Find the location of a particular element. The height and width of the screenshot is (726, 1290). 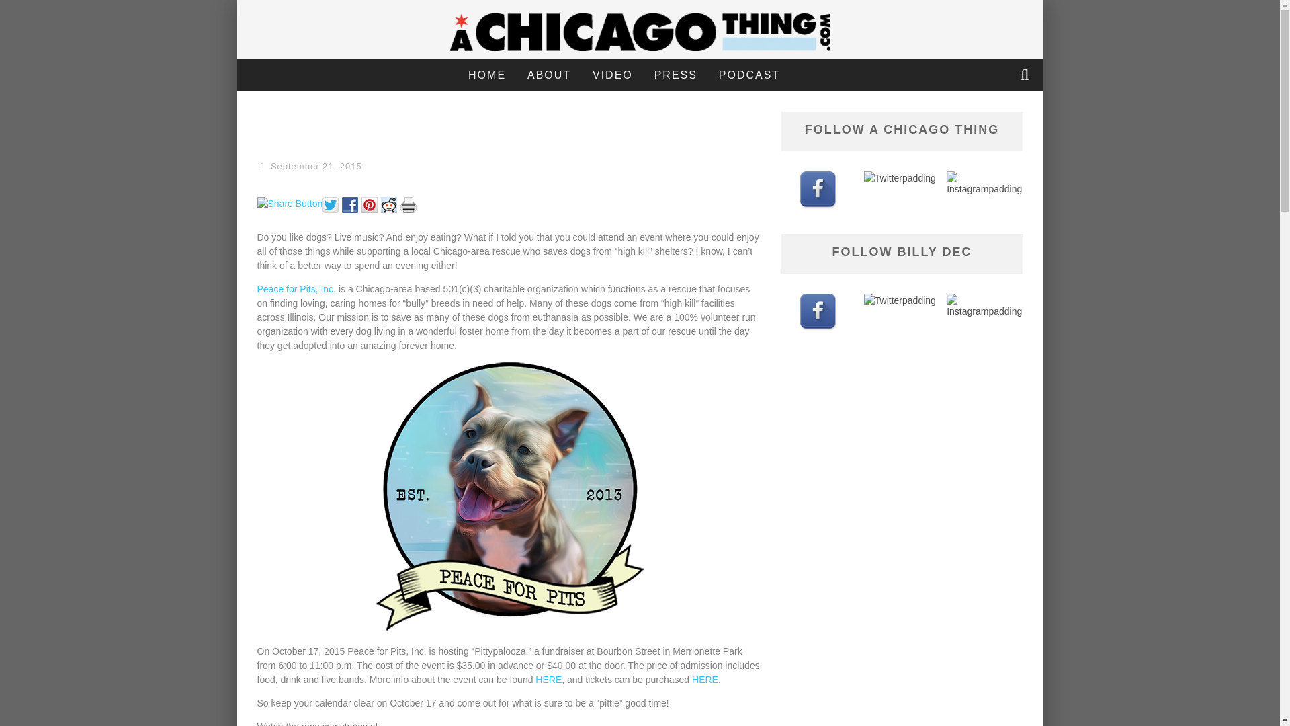

HERE is located at coordinates (705, 679).